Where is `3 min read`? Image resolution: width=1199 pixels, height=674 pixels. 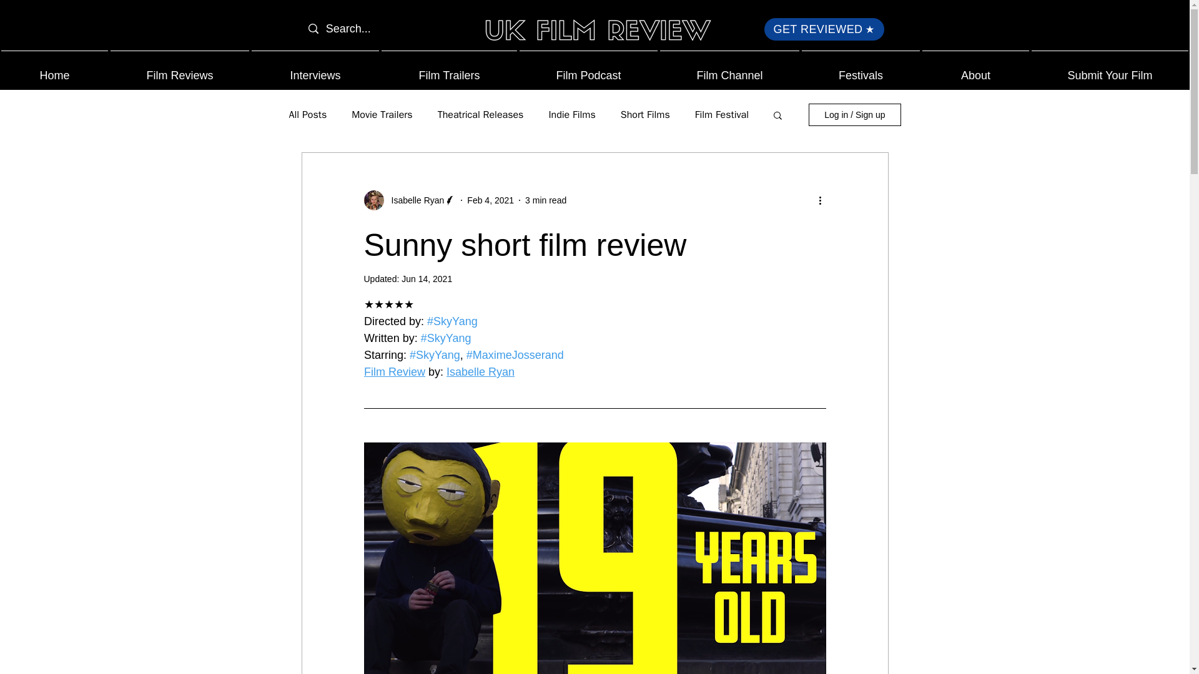 3 min read is located at coordinates (545, 200).